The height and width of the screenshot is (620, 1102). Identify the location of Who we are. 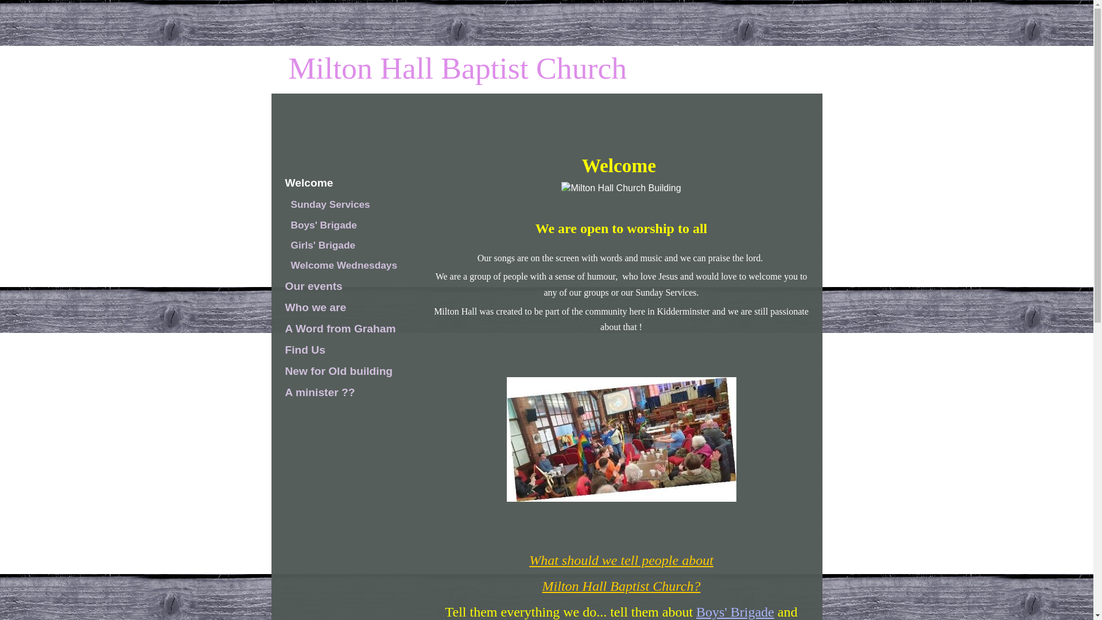
(340, 308).